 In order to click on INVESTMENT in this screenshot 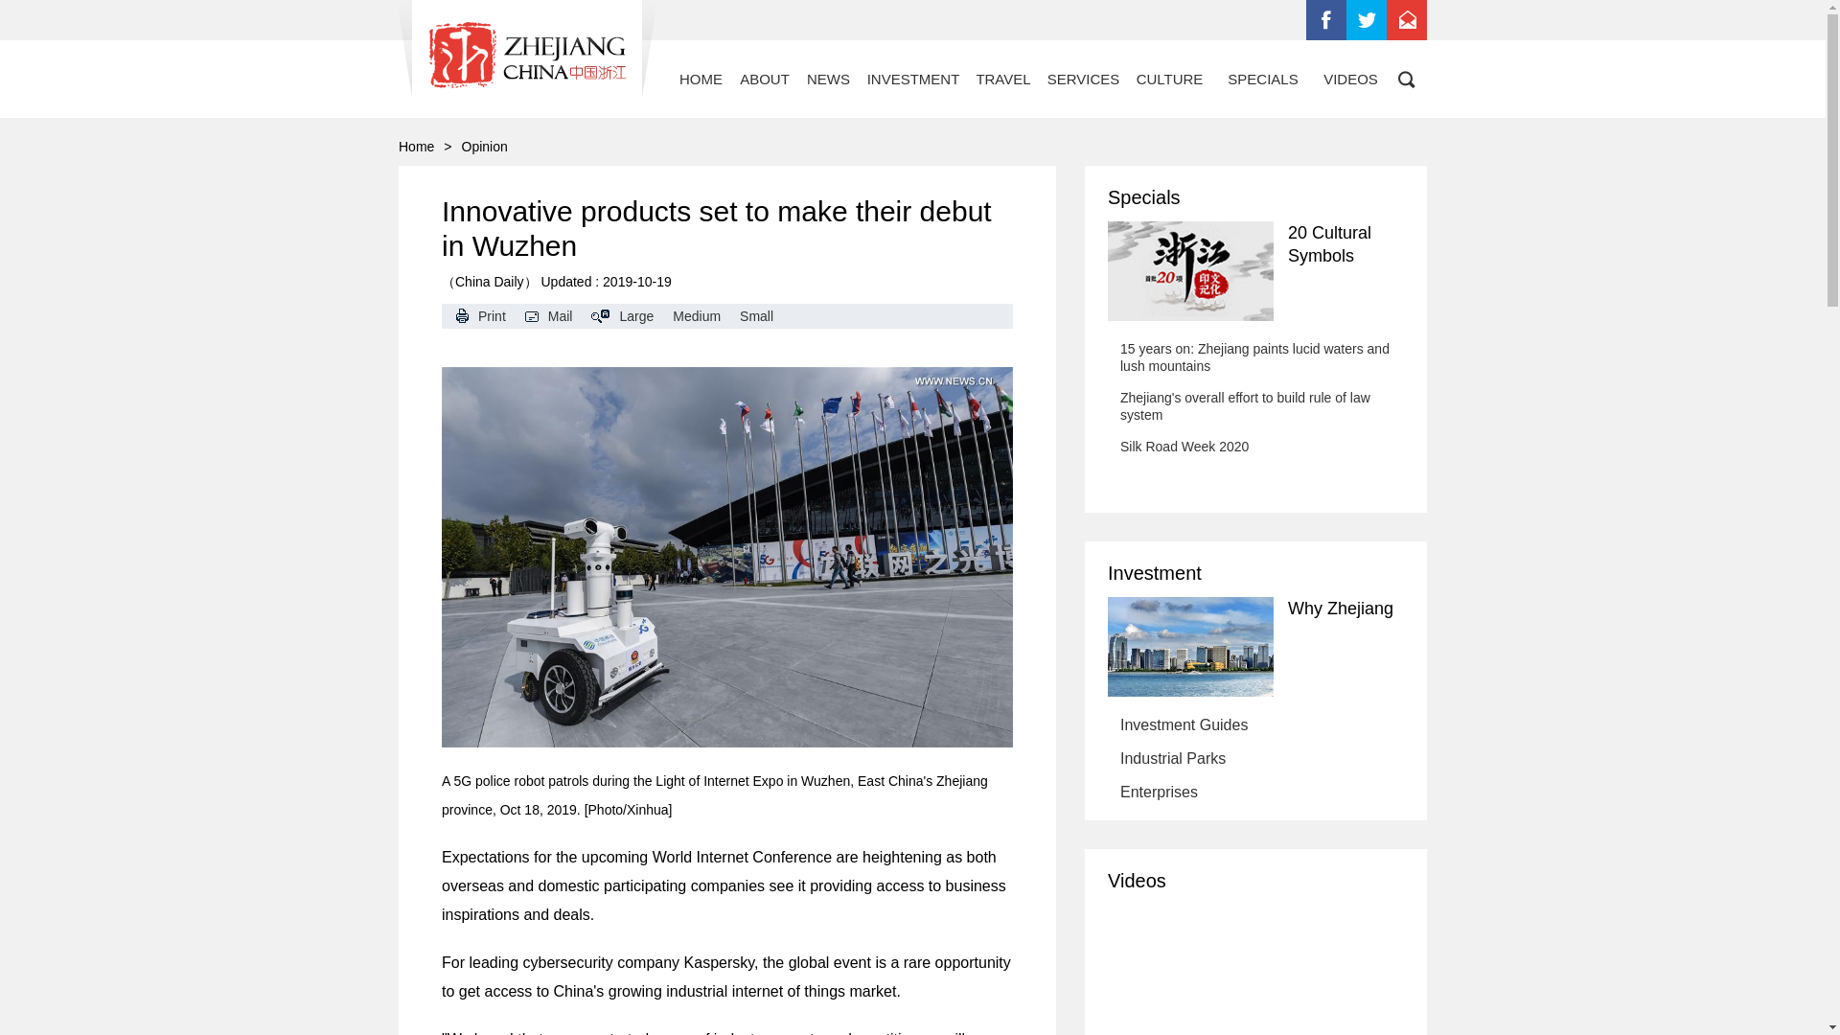, I will do `click(912, 79)`.